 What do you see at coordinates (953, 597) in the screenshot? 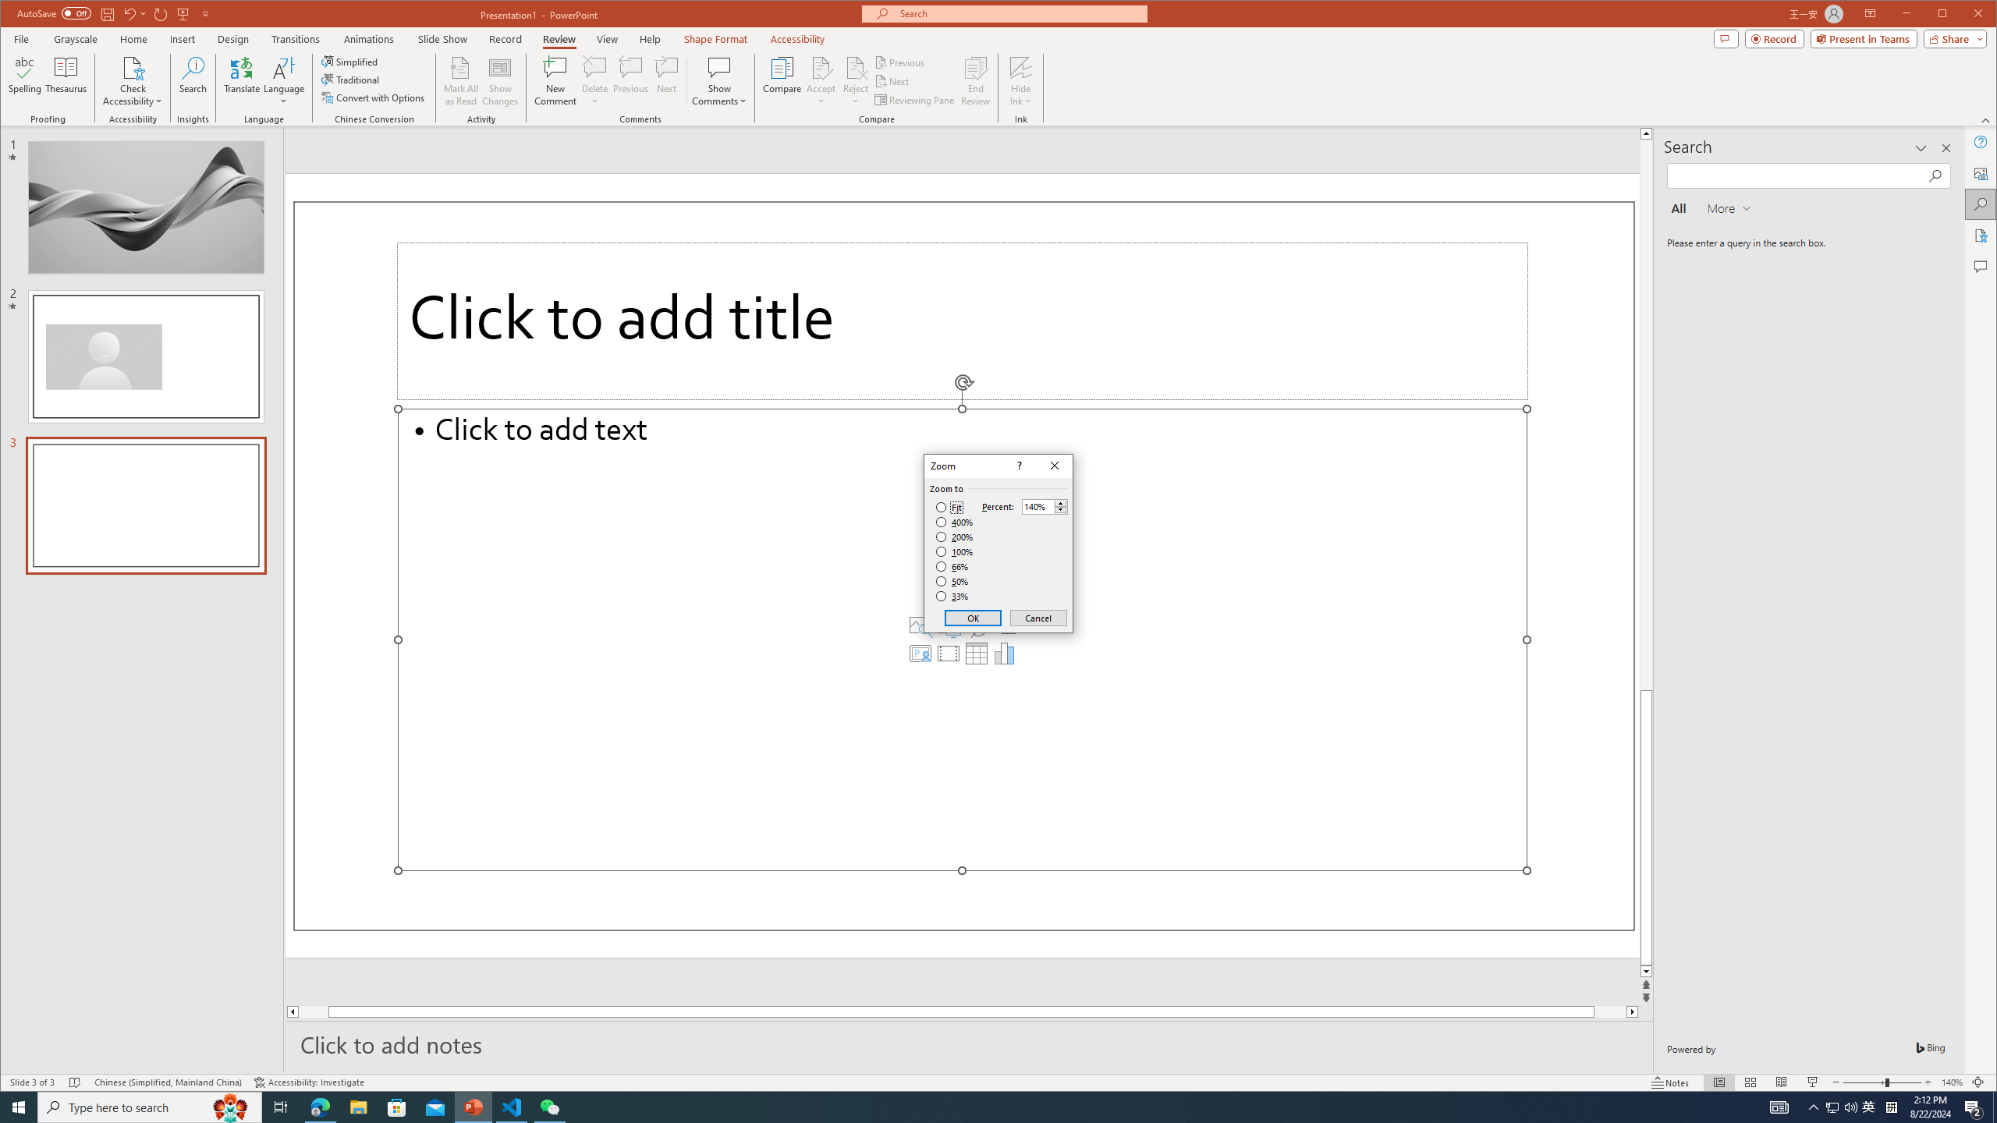
I see `33%` at bounding box center [953, 597].